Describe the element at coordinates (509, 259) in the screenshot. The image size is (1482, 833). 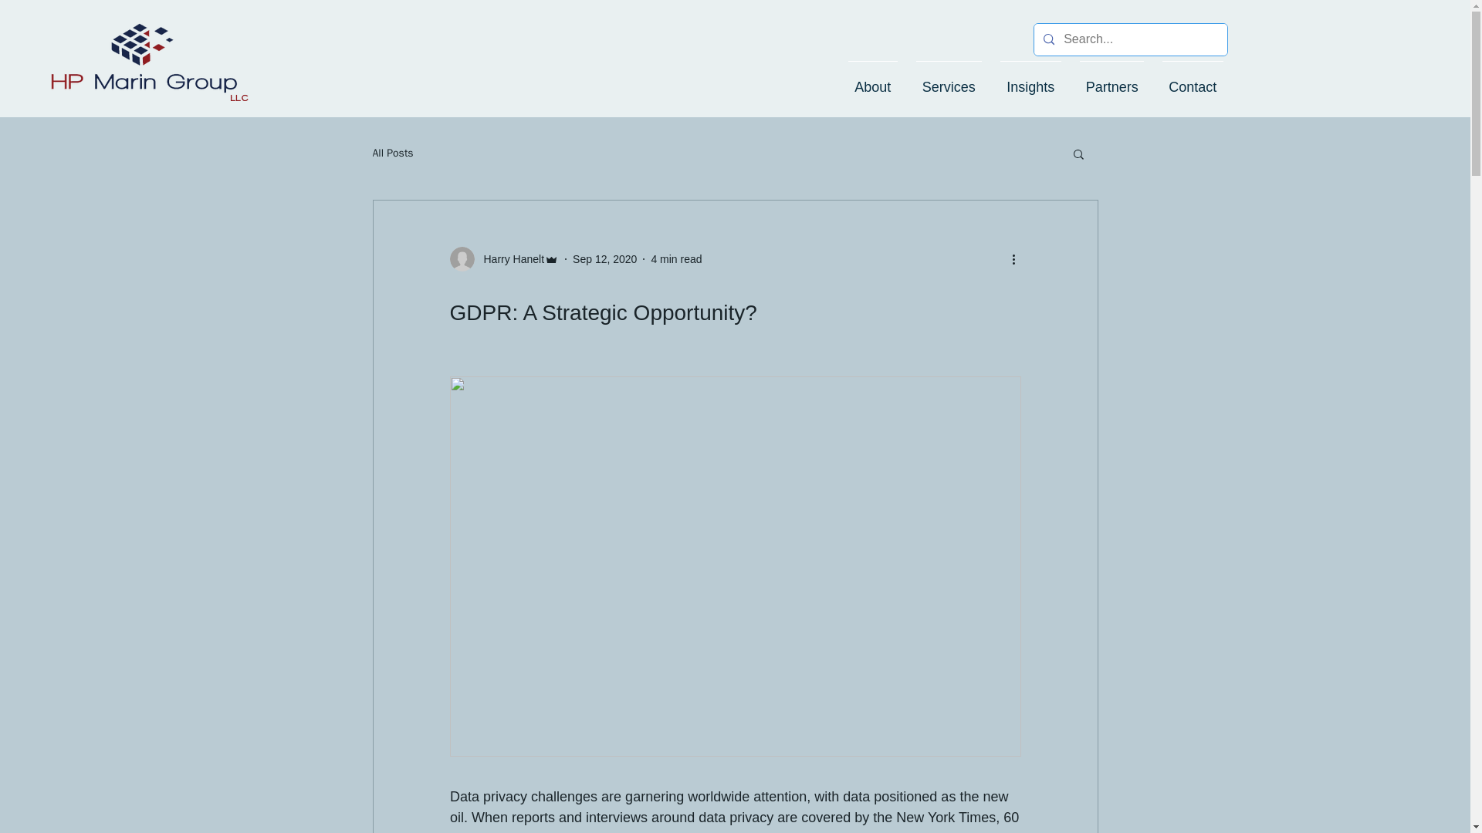
I see `Harry Hanelt` at that location.